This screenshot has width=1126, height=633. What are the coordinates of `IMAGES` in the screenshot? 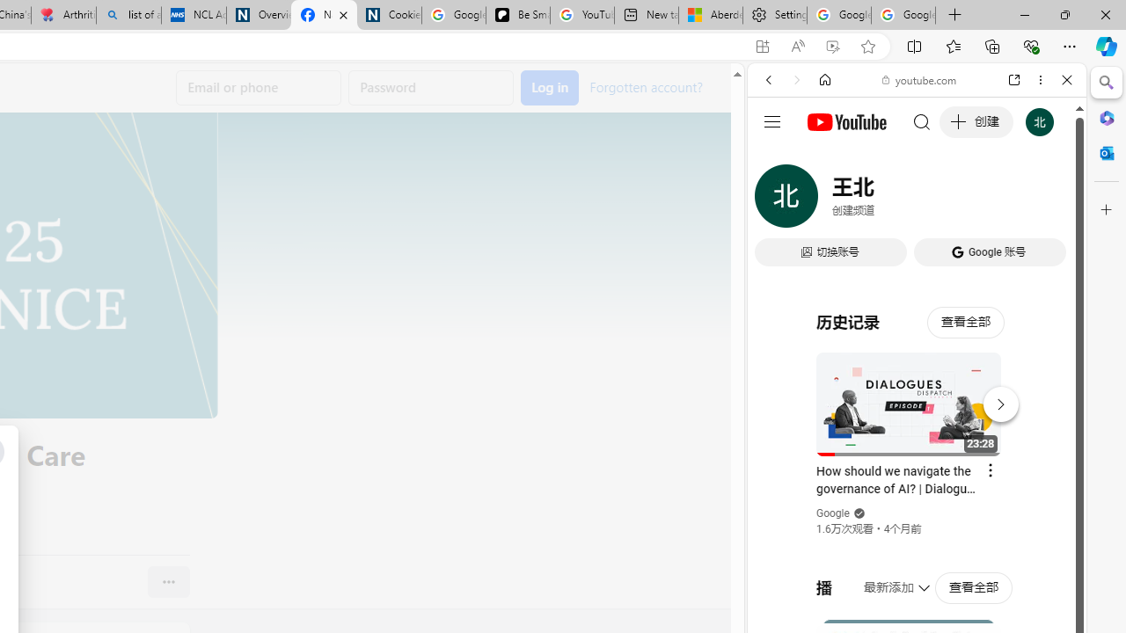 It's located at (827, 200).